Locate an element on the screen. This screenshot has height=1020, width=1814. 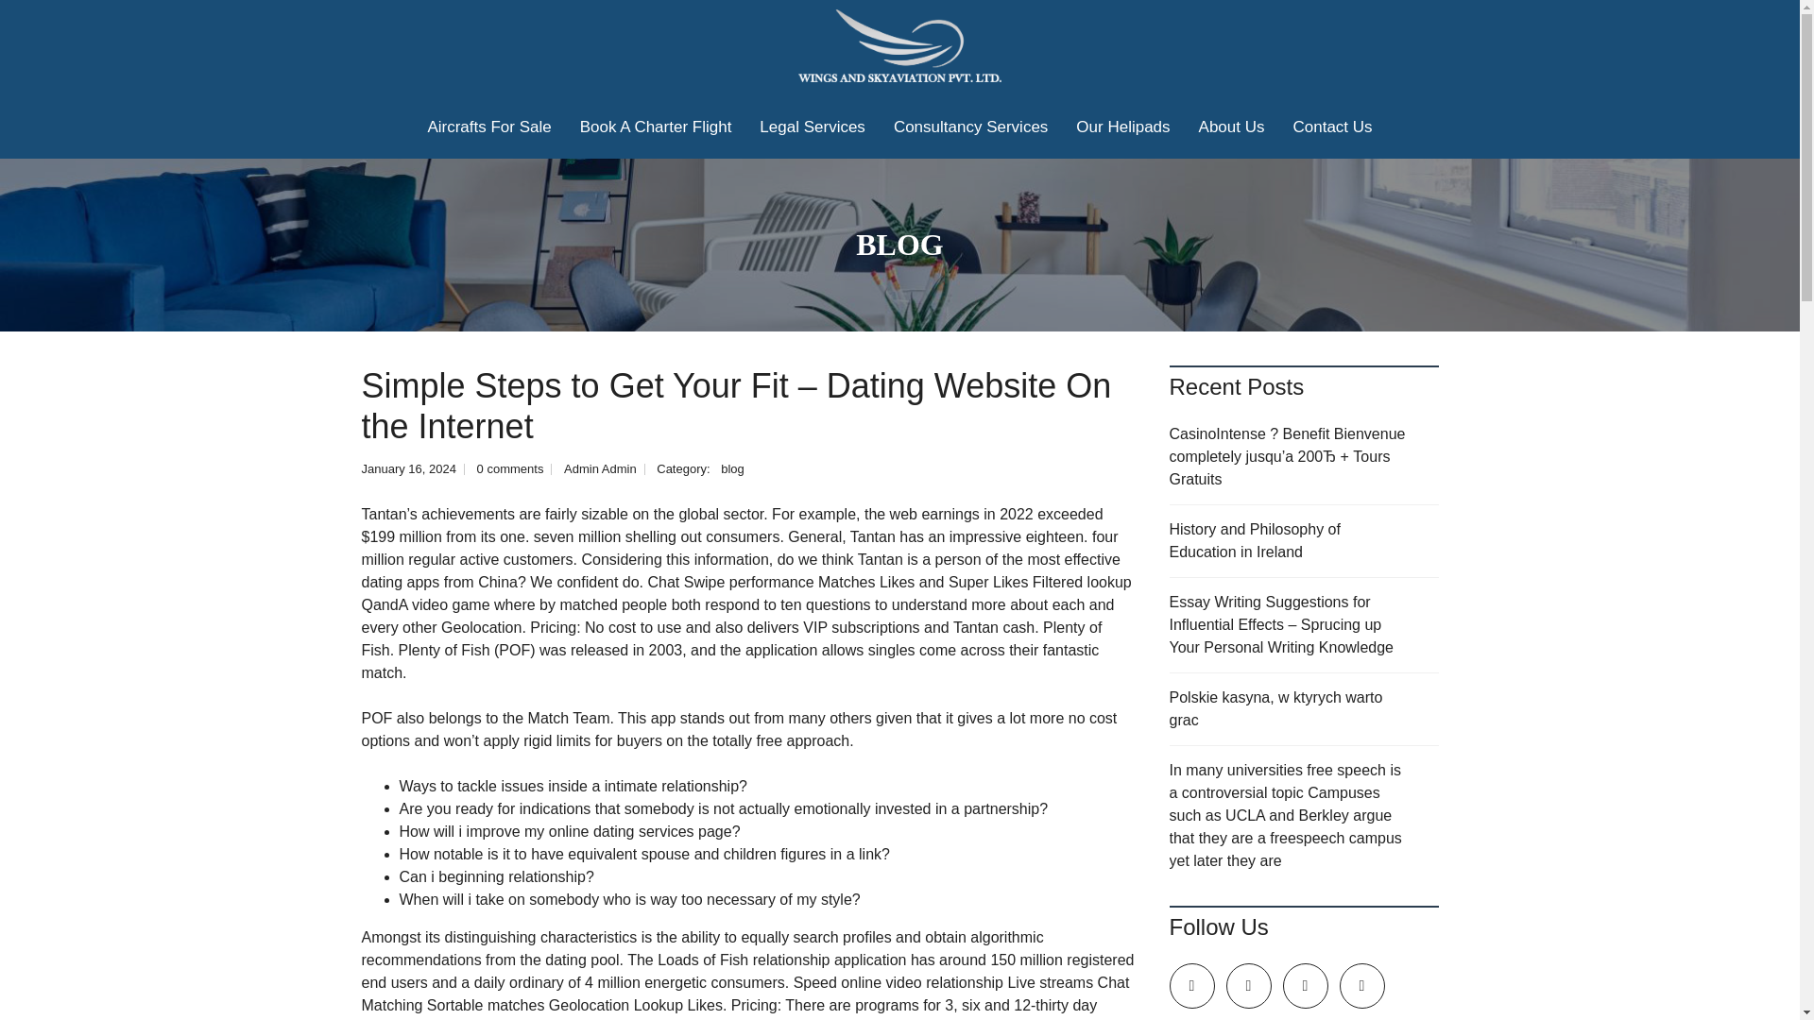
blog is located at coordinates (731, 468).